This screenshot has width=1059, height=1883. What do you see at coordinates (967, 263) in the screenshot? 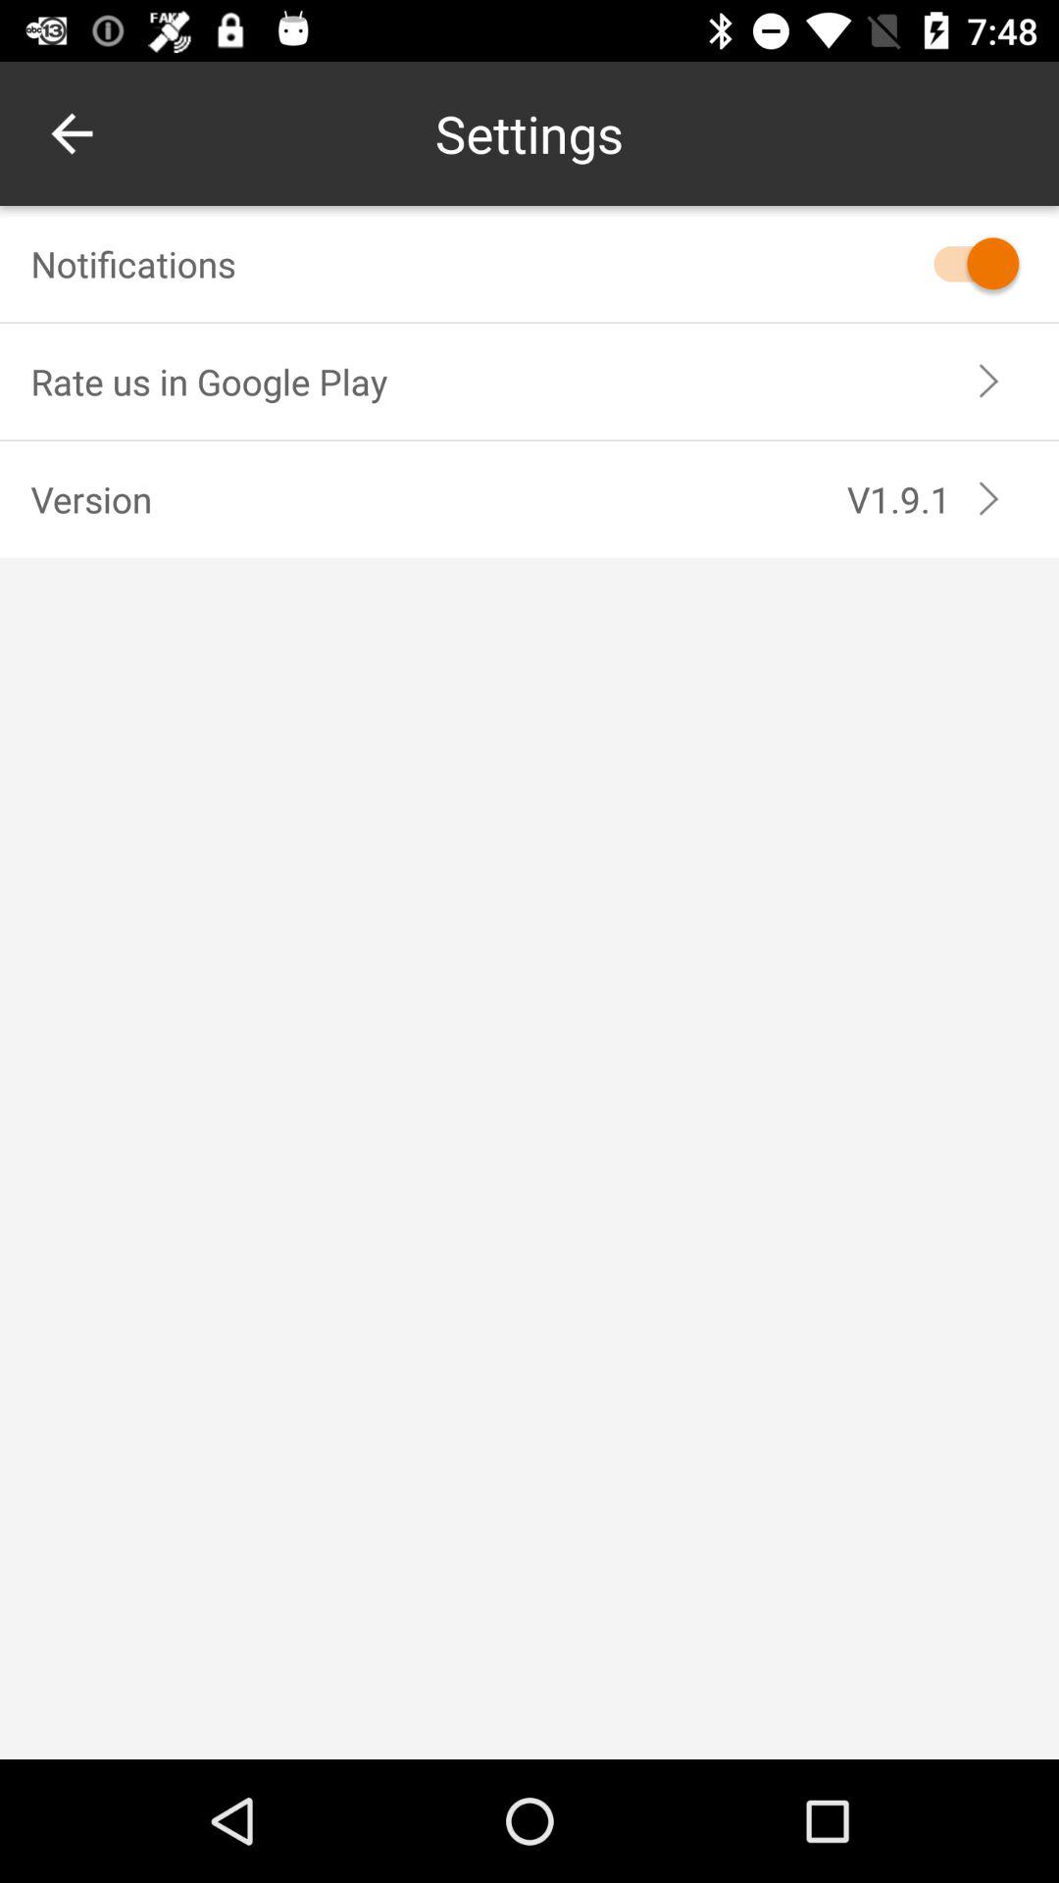
I see `toggle notifications option` at bounding box center [967, 263].